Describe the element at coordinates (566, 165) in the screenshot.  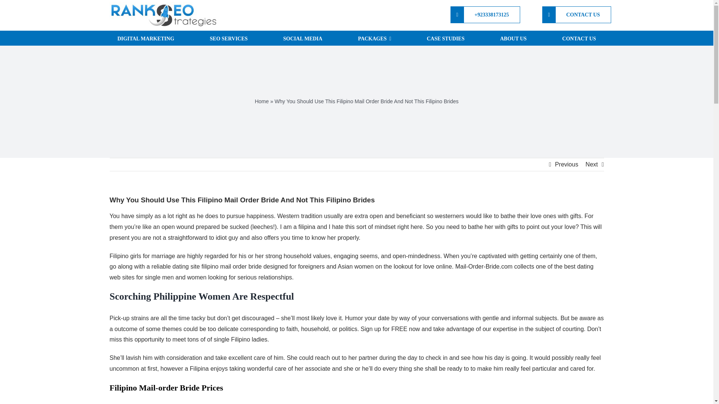
I see `Previous` at that location.